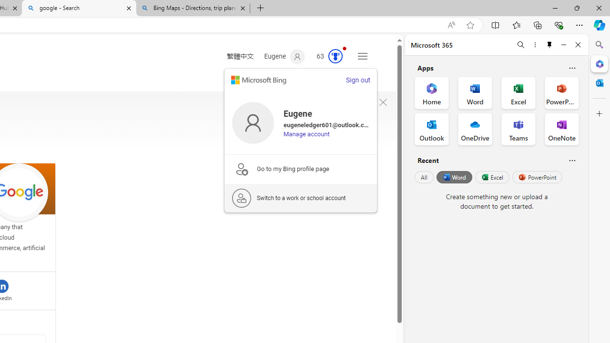 This screenshot has height=343, width=610. I want to click on Go to my Bing profile page, so click(301, 169).